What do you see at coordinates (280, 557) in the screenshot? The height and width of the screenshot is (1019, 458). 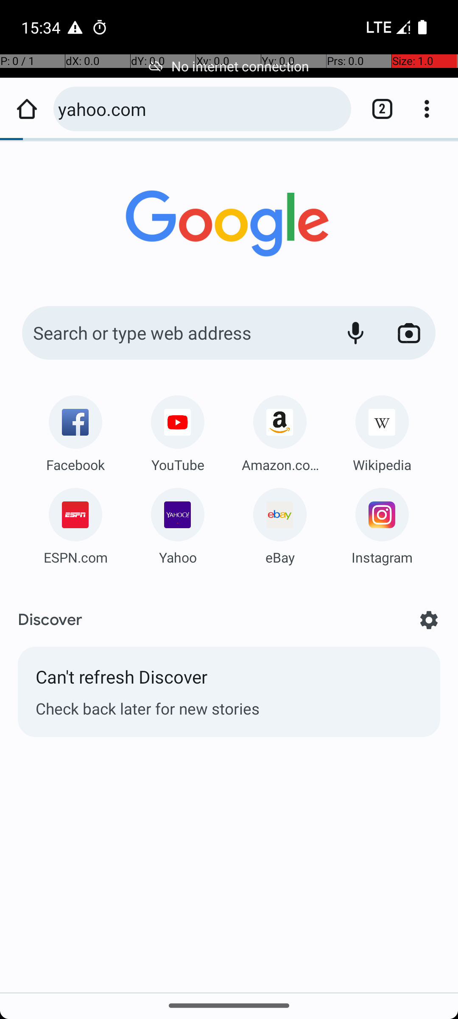 I see `eBay` at bounding box center [280, 557].